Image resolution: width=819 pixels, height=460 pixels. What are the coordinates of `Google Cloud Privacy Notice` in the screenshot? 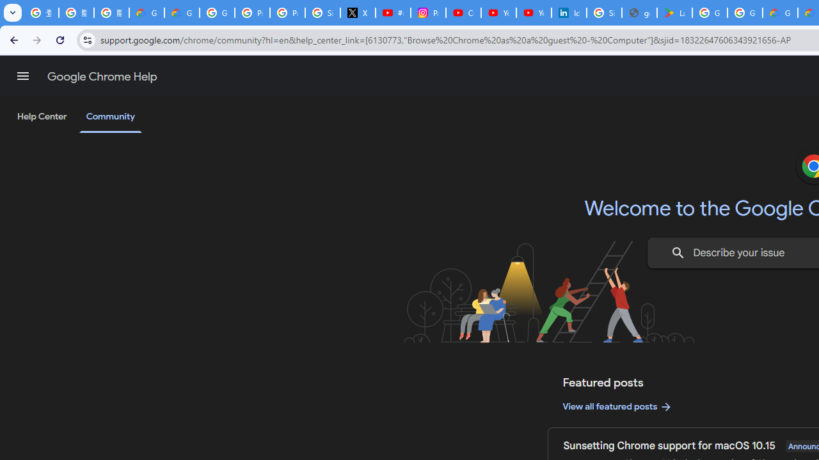 It's located at (147, 13).